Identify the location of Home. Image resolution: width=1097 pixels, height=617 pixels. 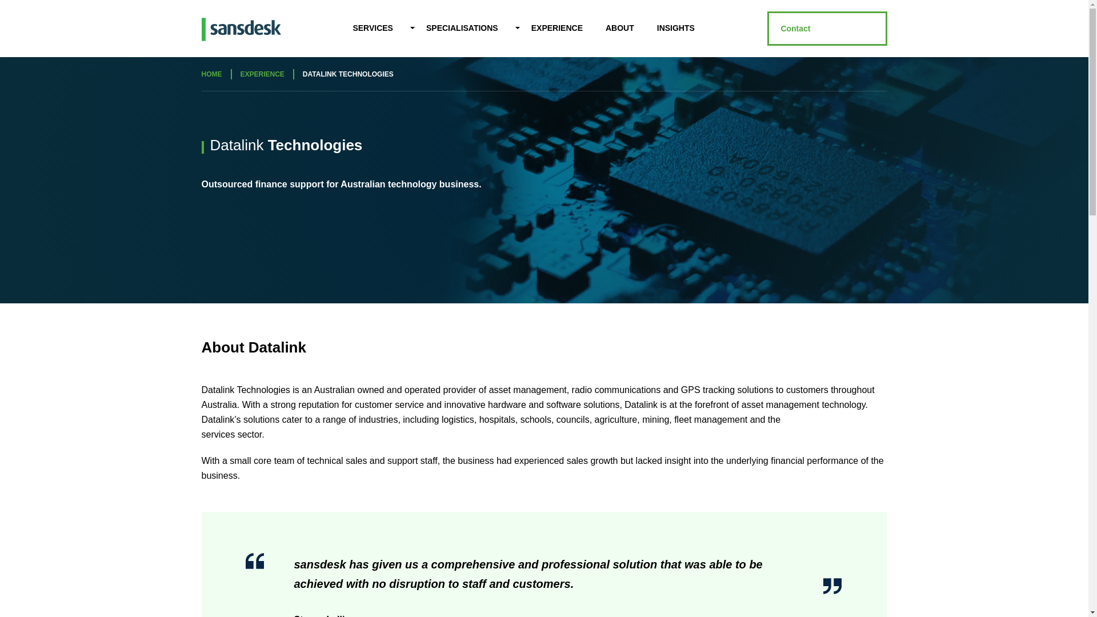
(211, 74).